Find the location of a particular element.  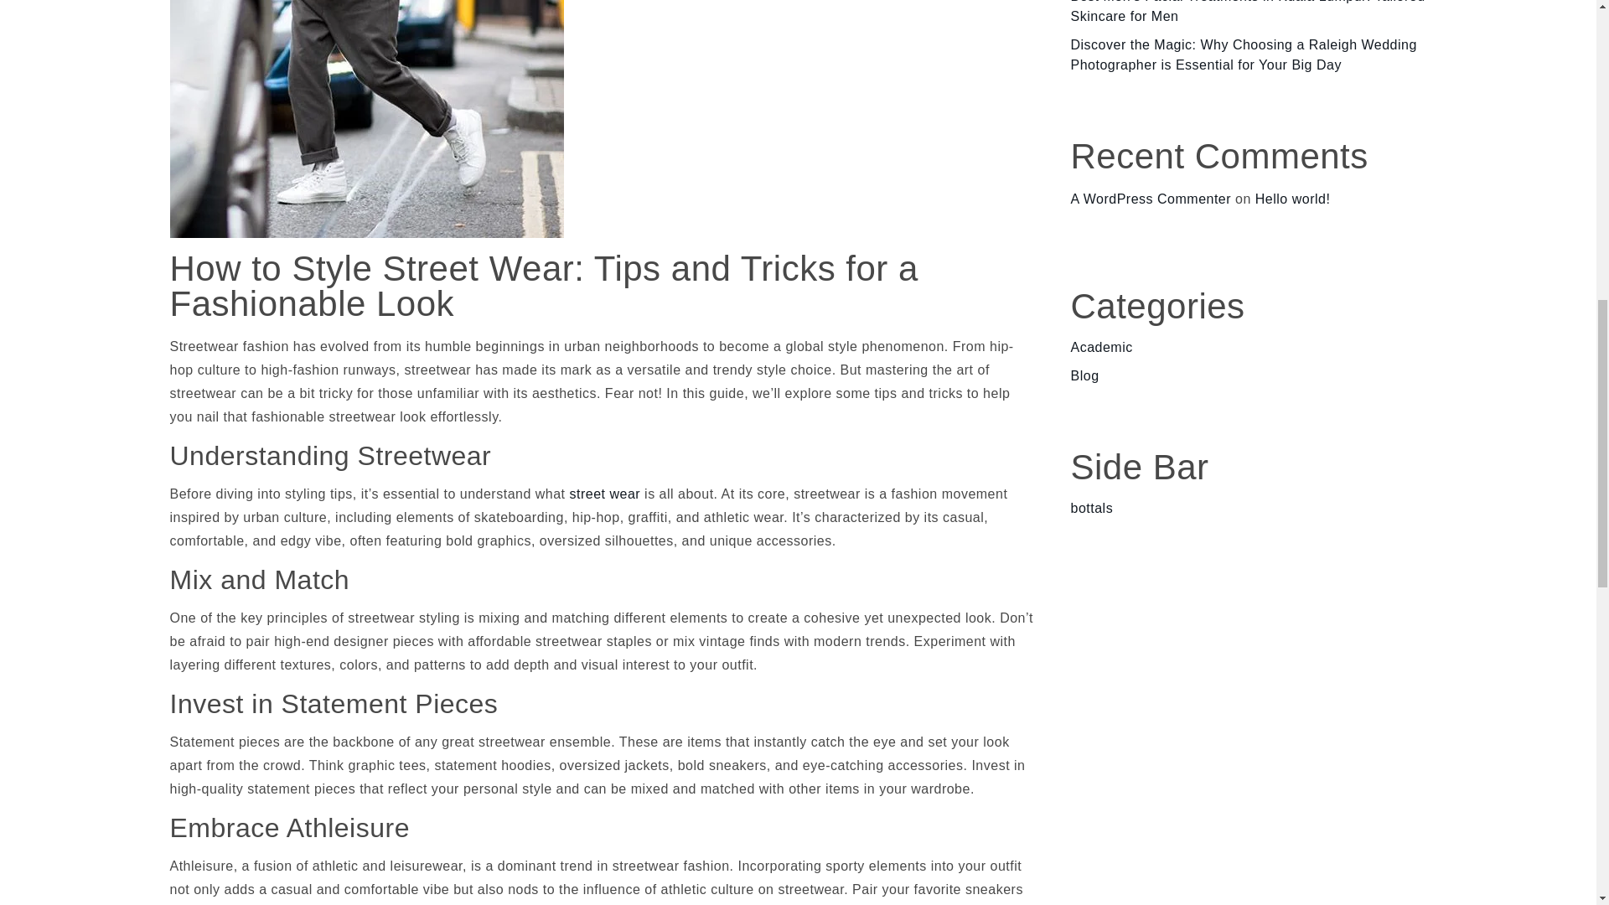

bottals is located at coordinates (1092, 508).